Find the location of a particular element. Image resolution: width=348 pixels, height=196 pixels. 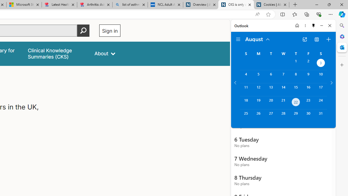

Saturday, August 24, 2024.  is located at coordinates (321, 103).